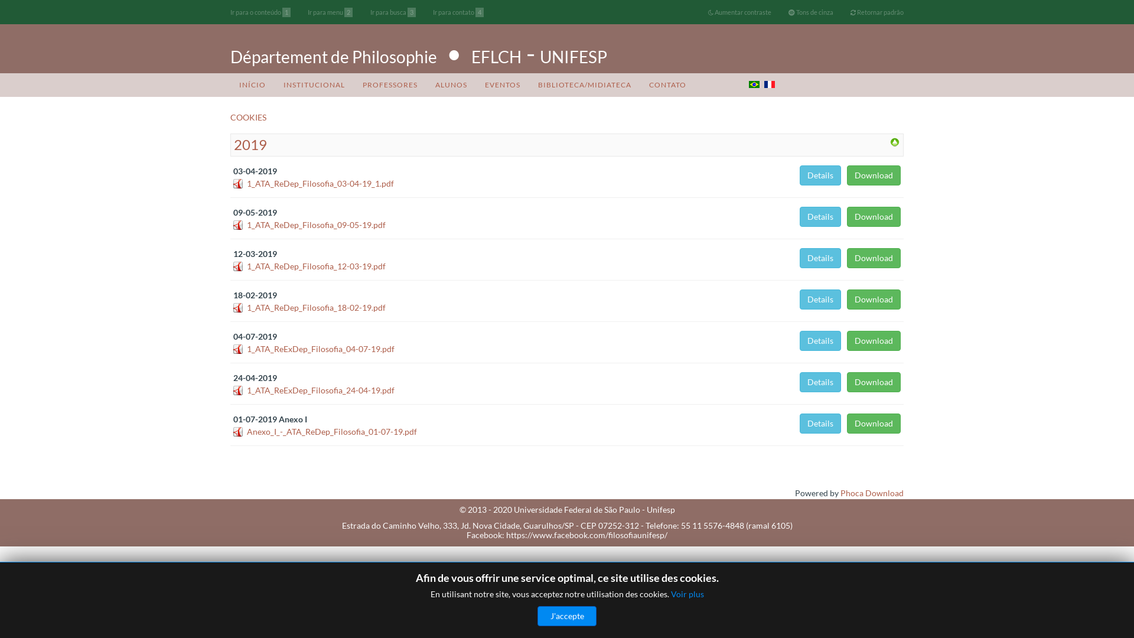 The width and height of the screenshot is (1134, 638). I want to click on INSTITUCIONAL, so click(314, 85).